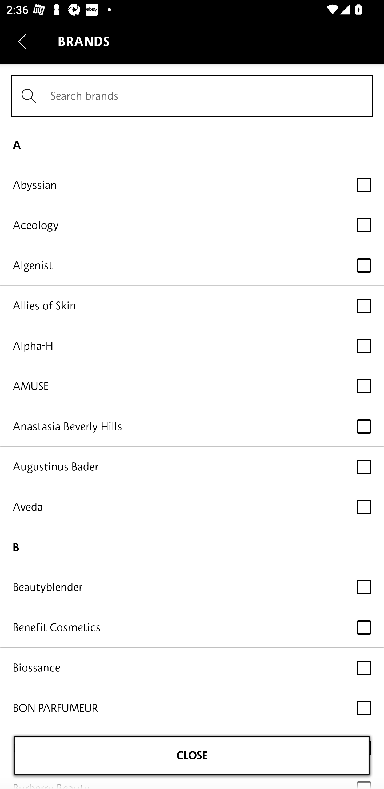 Image resolution: width=384 pixels, height=789 pixels. Describe the element at coordinates (192, 185) in the screenshot. I see `Abyssian` at that location.